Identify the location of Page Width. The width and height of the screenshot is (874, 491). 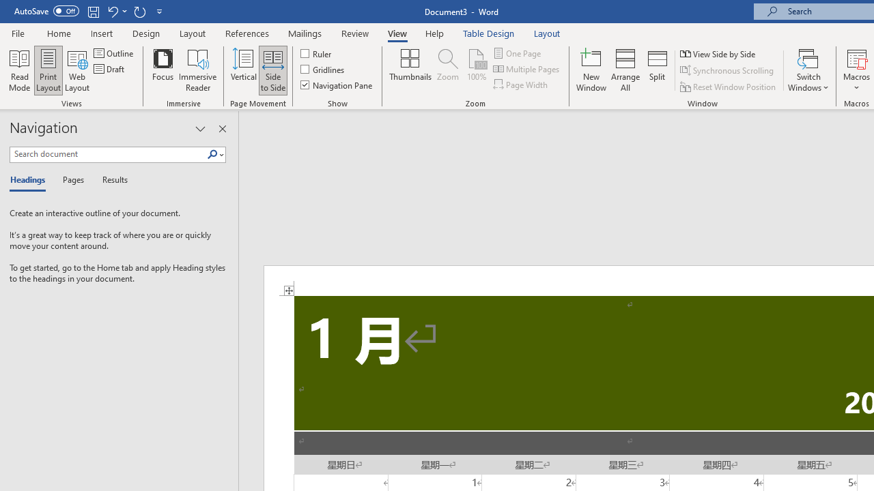
(522, 85).